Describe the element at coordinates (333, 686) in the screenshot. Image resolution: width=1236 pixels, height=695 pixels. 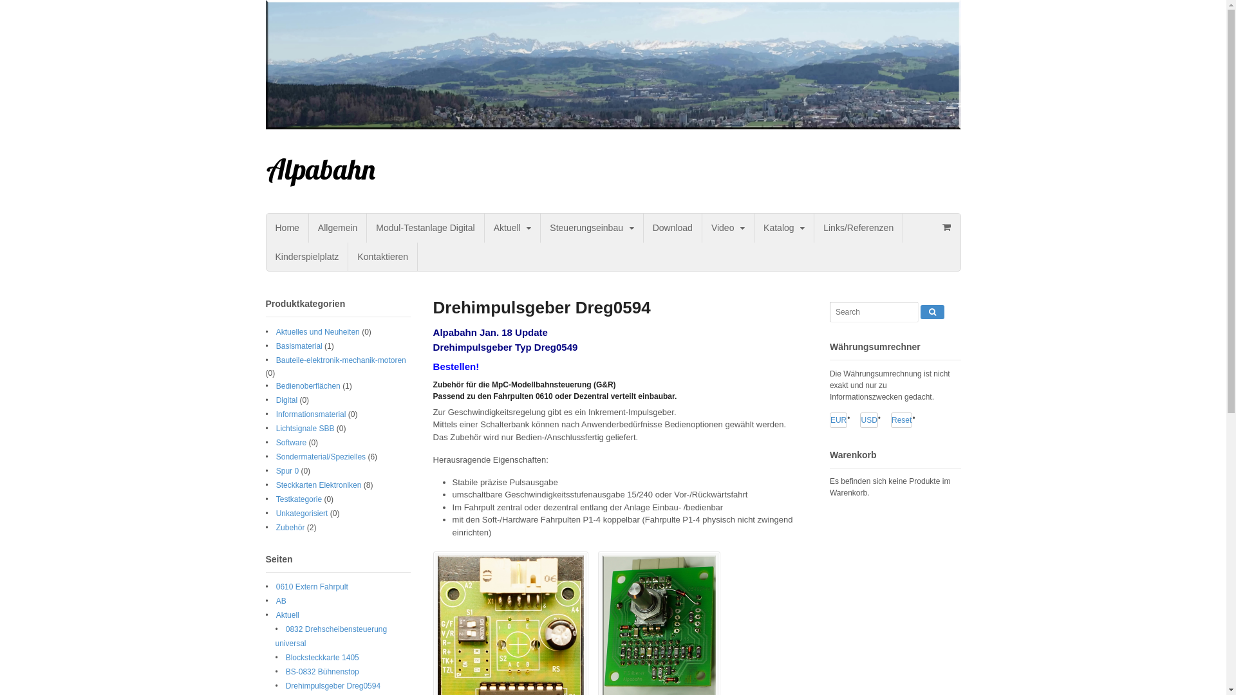
I see `Drehimpulsgeber Dreg0594` at that location.